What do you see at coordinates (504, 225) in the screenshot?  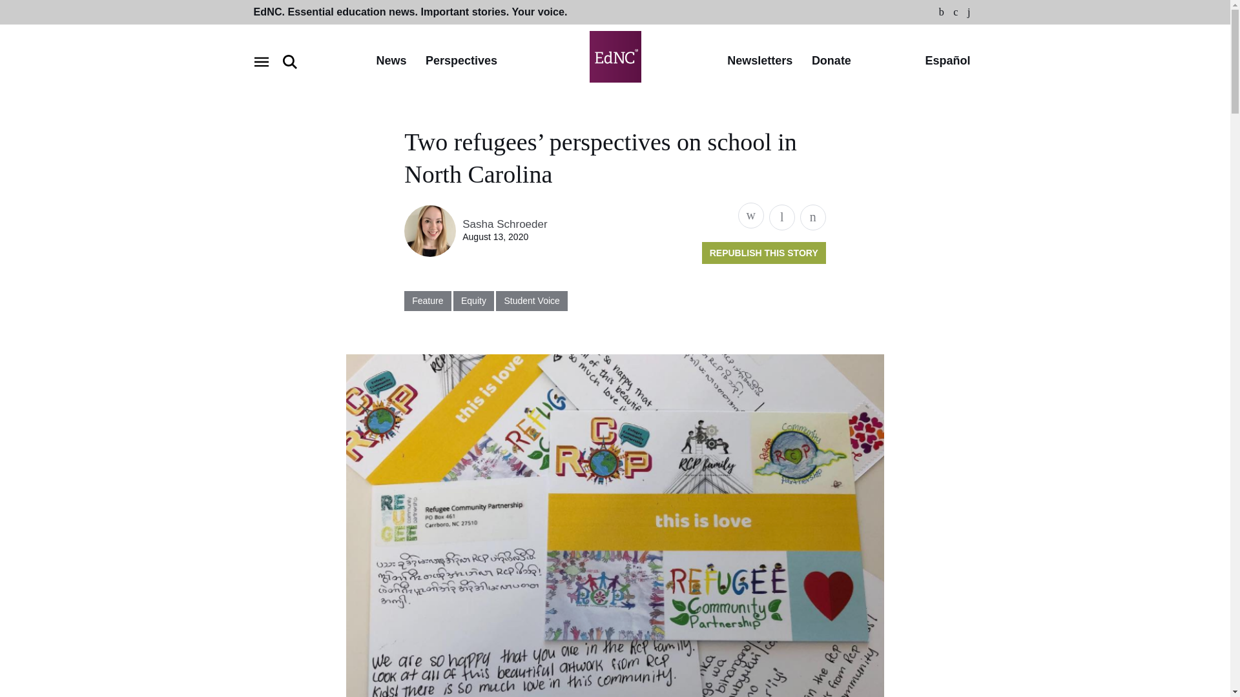 I see `Sasha Schroeder` at bounding box center [504, 225].